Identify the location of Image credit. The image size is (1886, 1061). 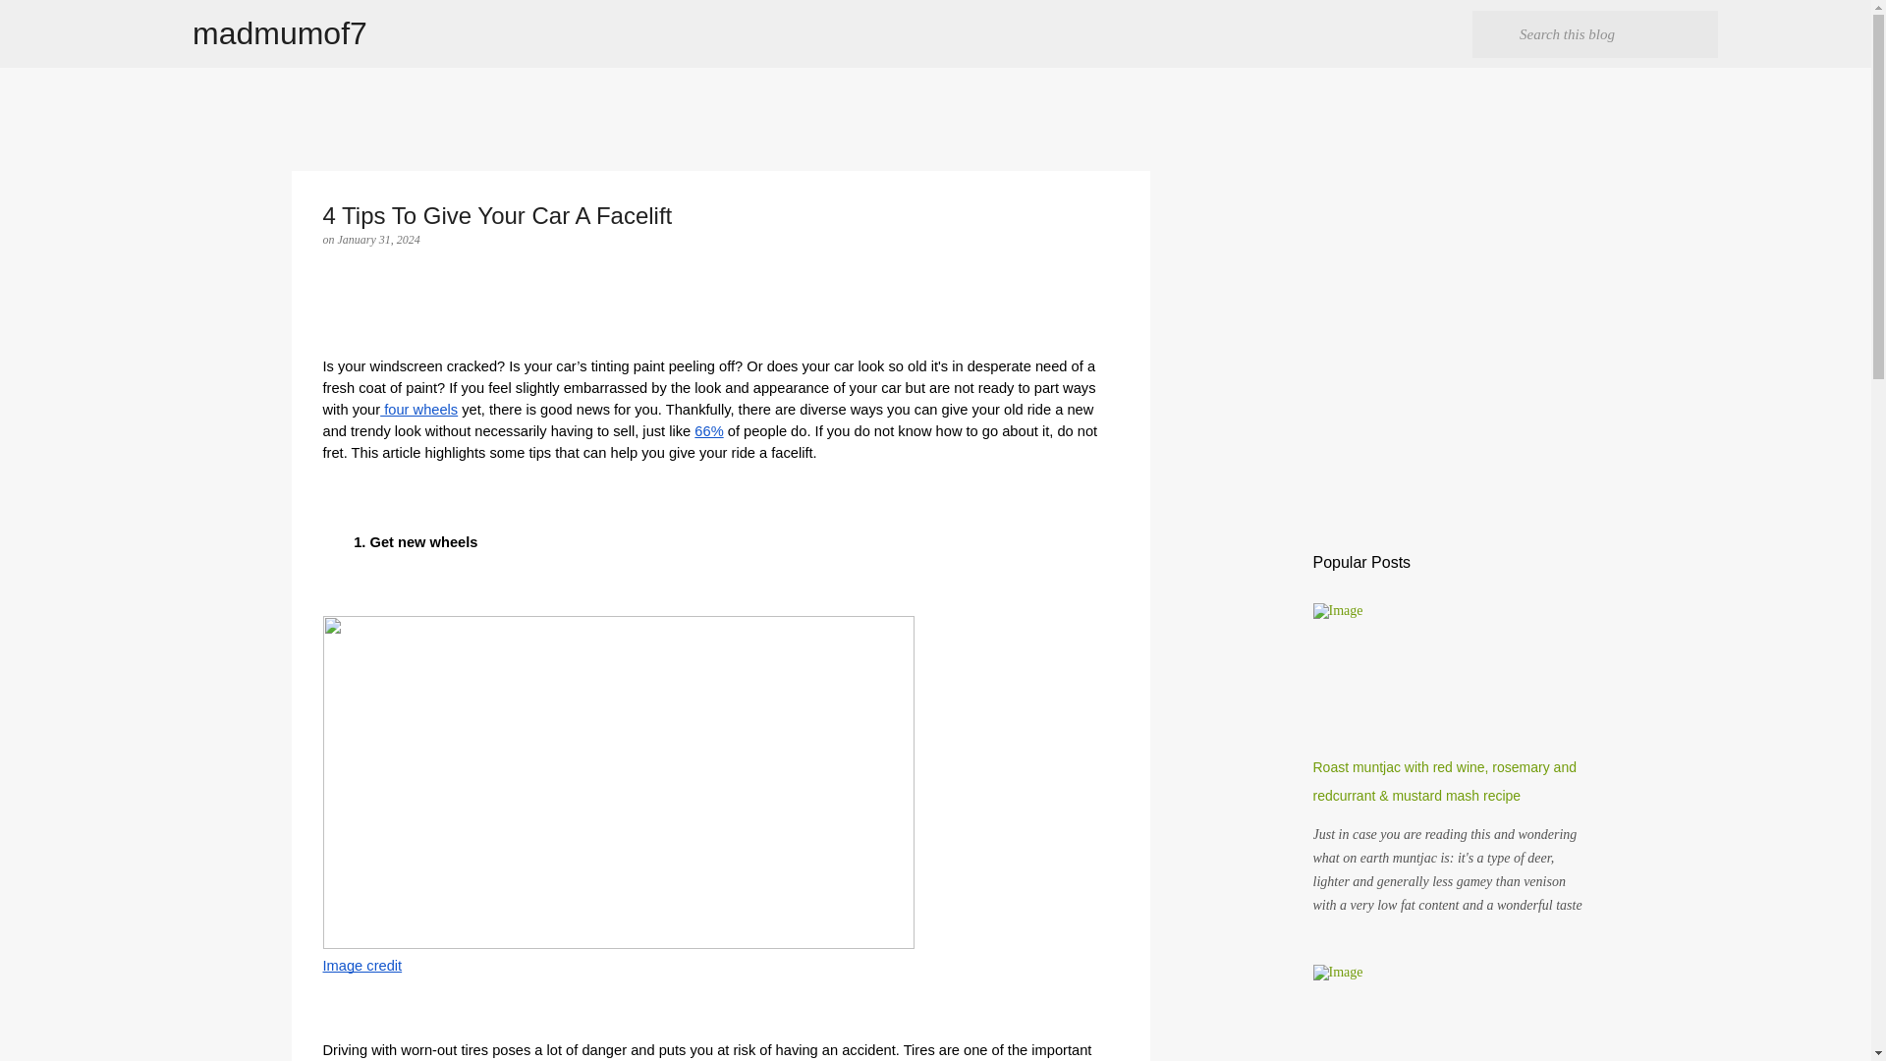
(361, 965).